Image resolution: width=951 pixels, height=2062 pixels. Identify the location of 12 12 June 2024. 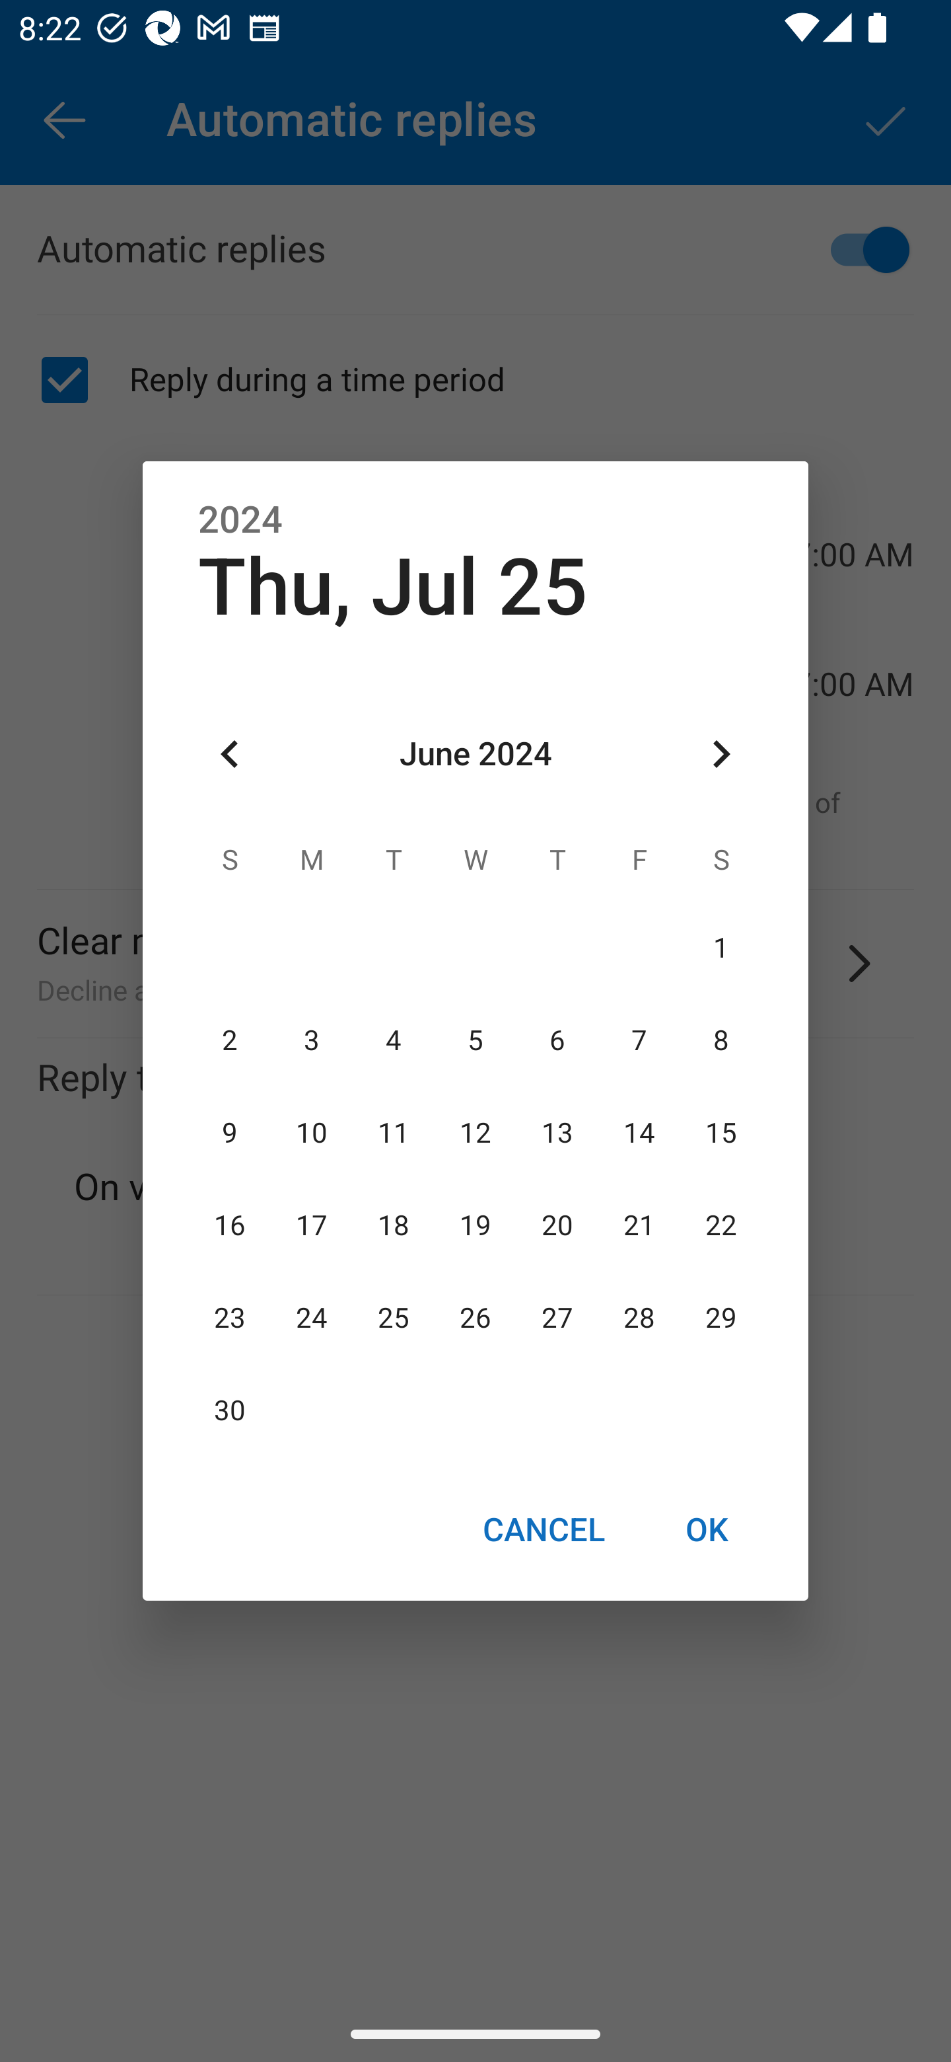
(475, 1133).